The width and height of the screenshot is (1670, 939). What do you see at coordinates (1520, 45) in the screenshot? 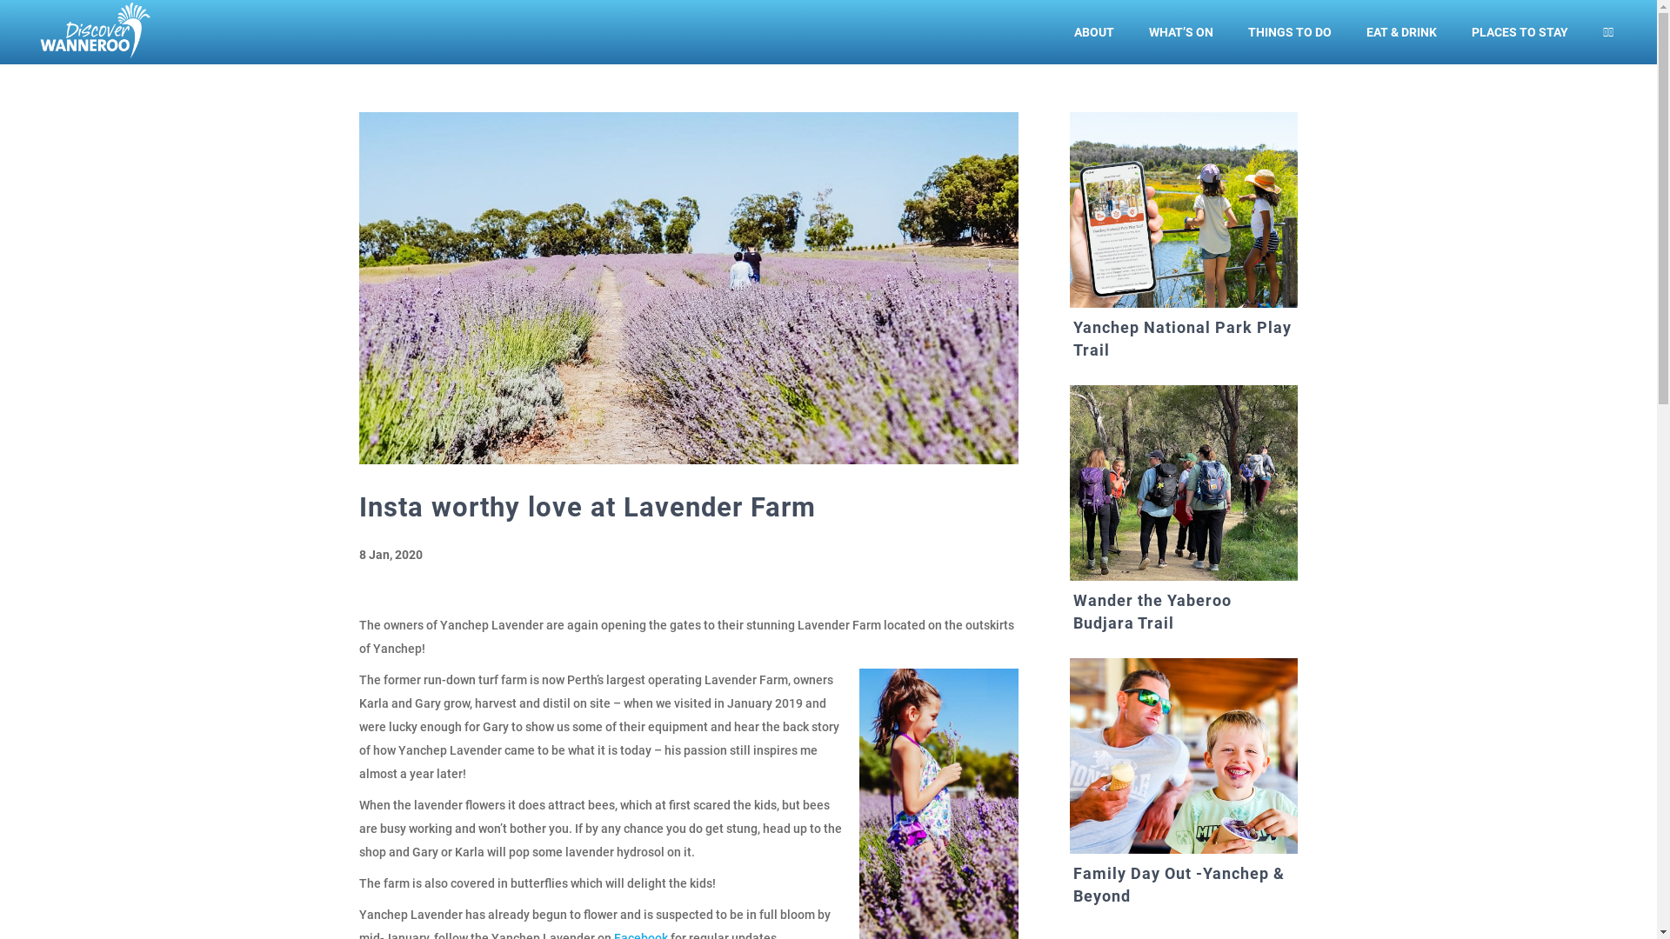
I see `PLACES TO STAY` at bounding box center [1520, 45].